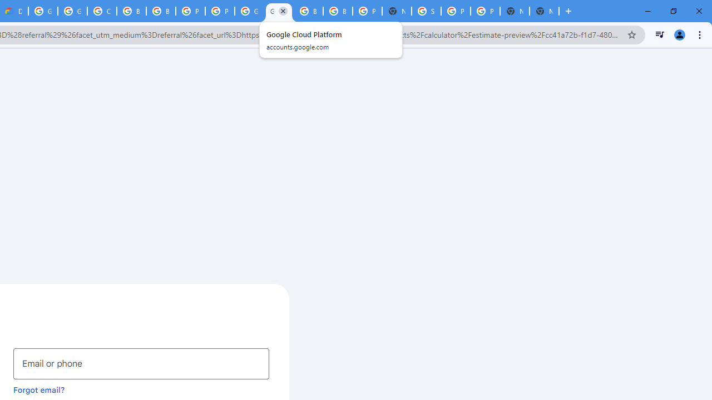 The image size is (712, 400). Describe the element at coordinates (249, 11) in the screenshot. I see `Google Cloud Platform` at that location.